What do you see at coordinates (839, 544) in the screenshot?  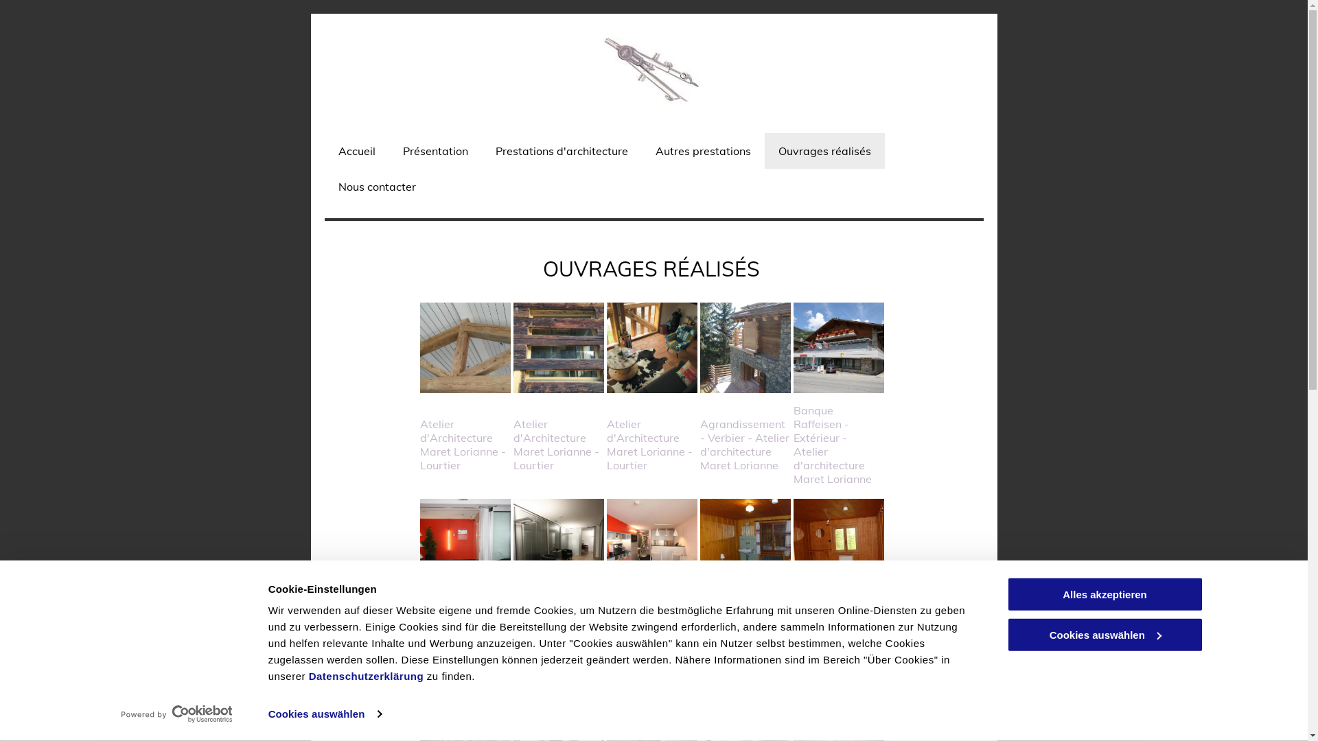 I see `Atelier d'Architecture Maret Lorianne - Lourtier` at bounding box center [839, 544].